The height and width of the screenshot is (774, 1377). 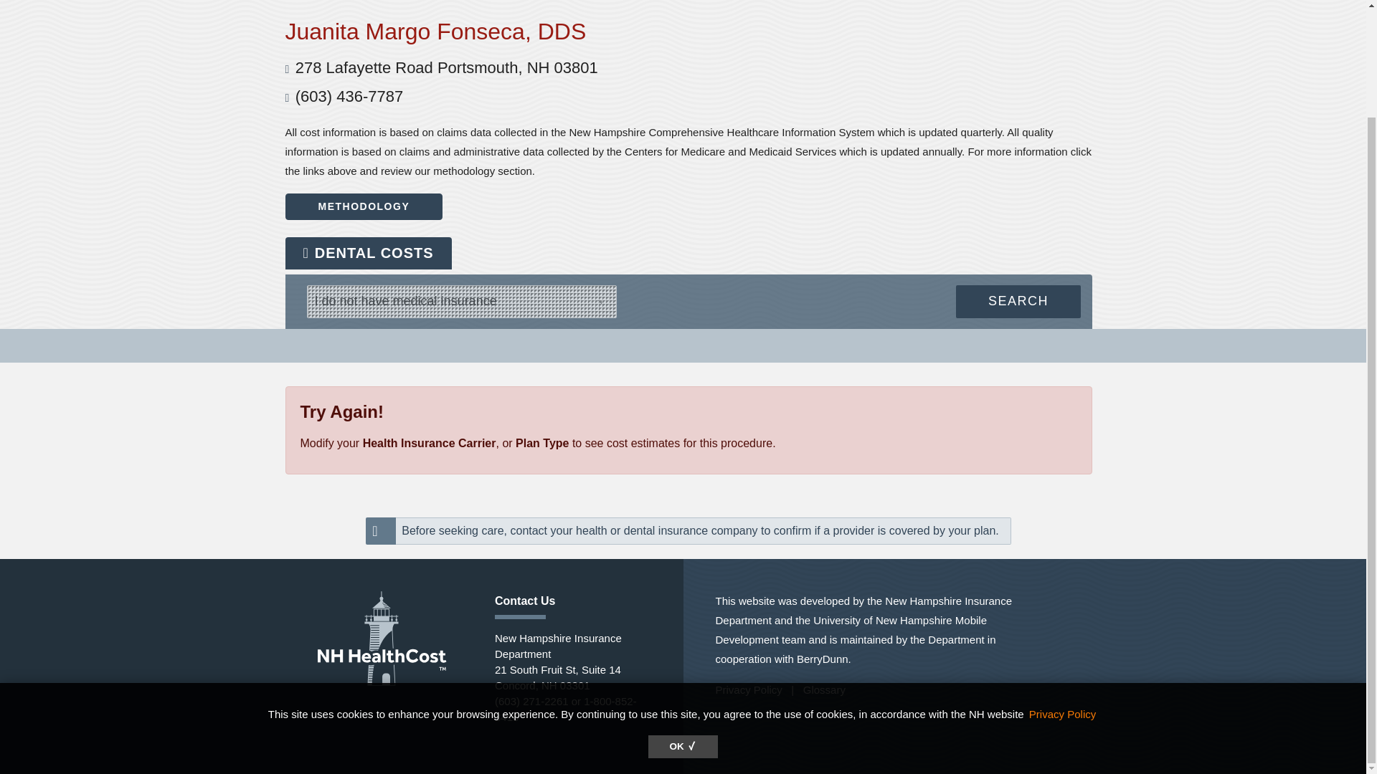 What do you see at coordinates (1018, 301) in the screenshot?
I see `Search` at bounding box center [1018, 301].